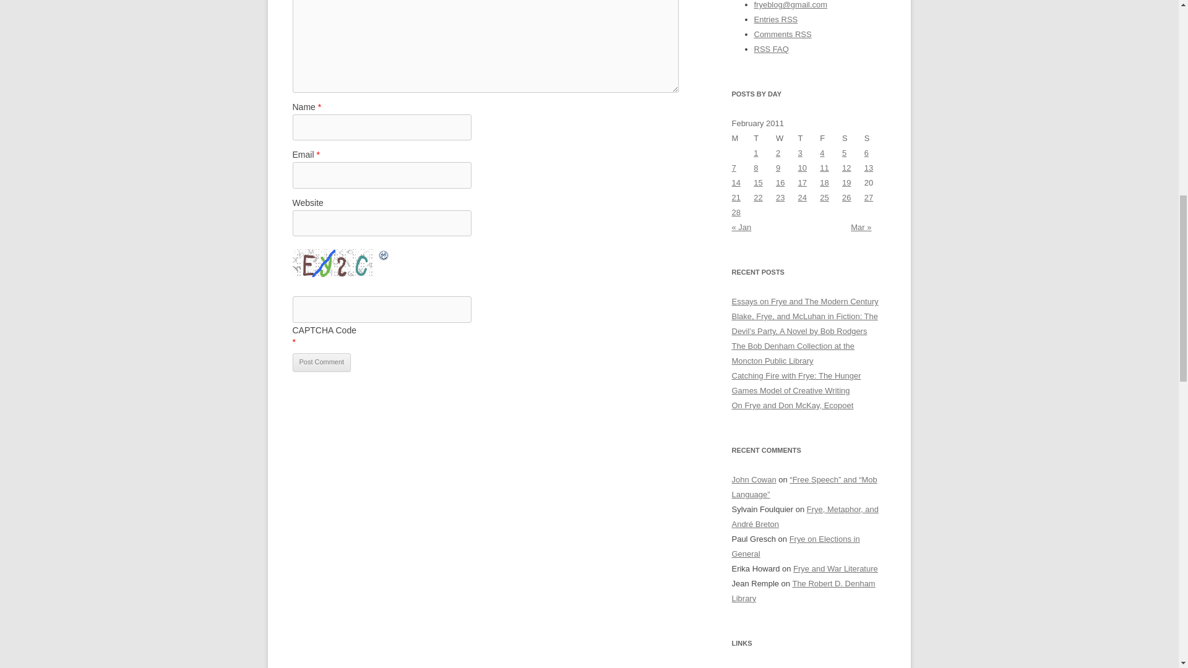  I want to click on 15, so click(757, 183).